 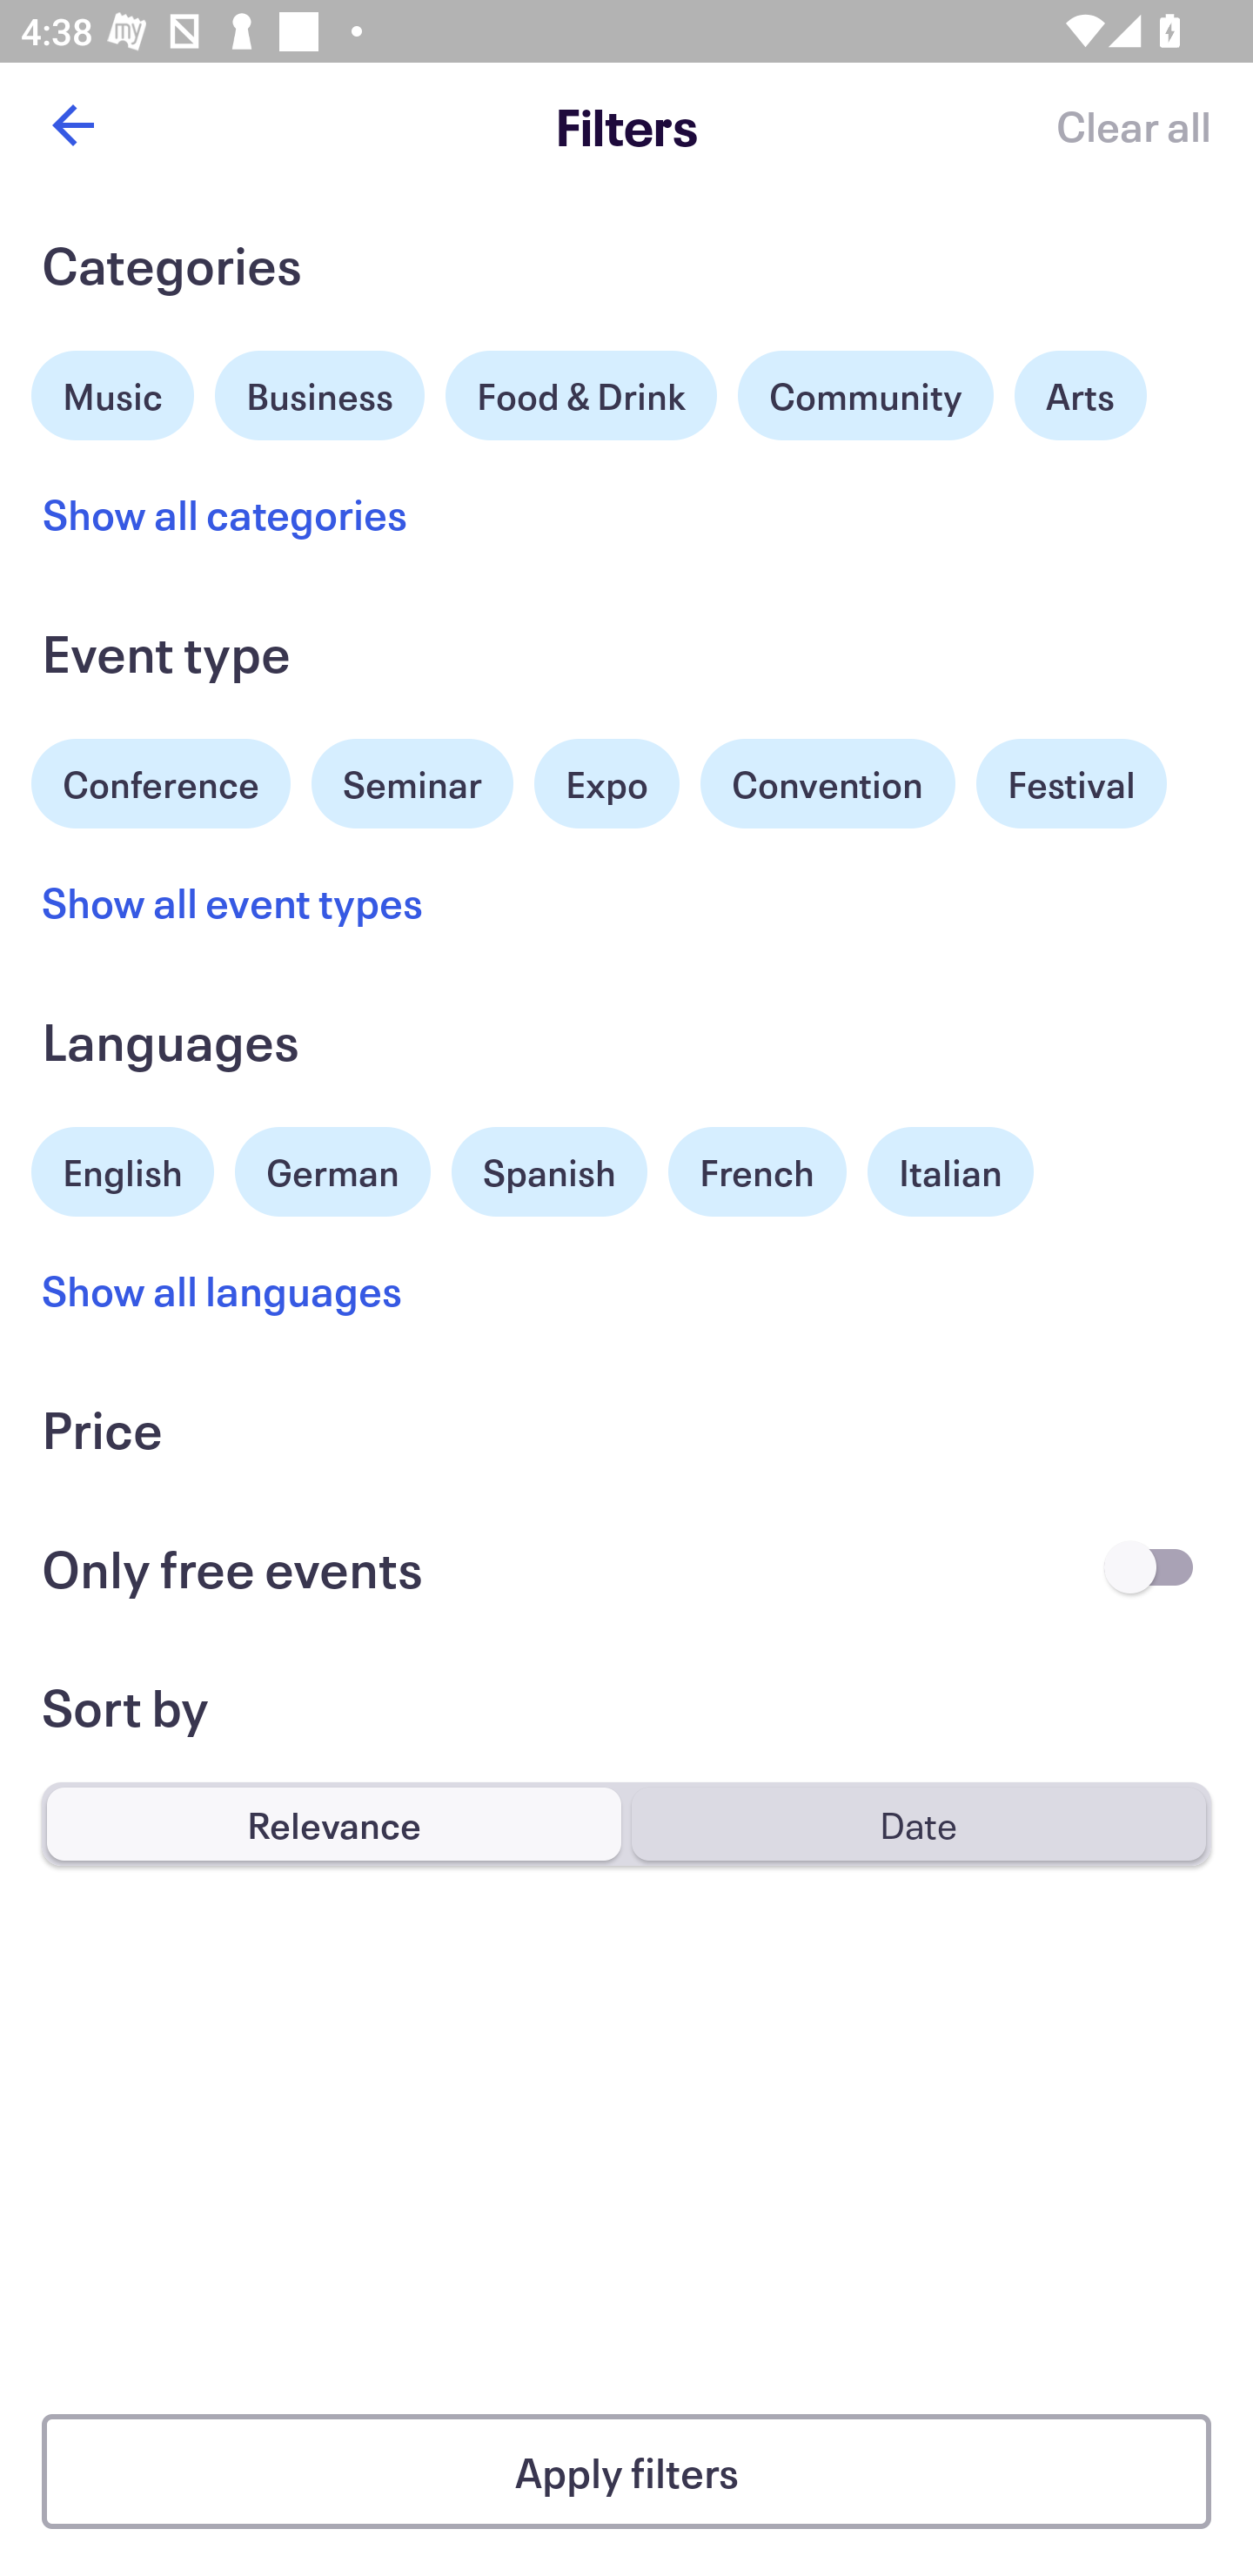 I want to click on Clear all, so click(x=1133, y=125).